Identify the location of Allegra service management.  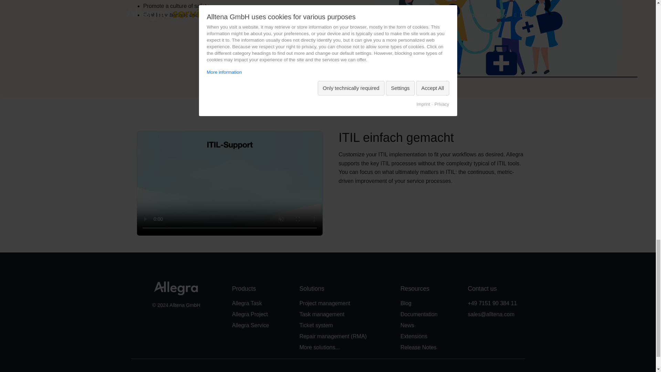
(250, 325).